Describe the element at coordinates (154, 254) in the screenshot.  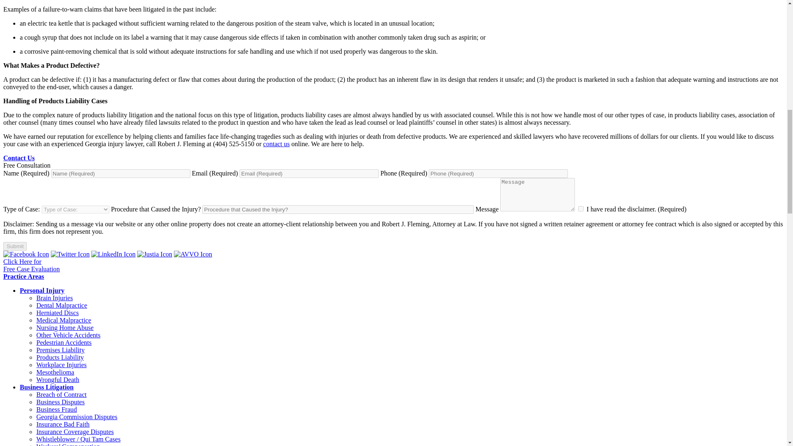
I see `LinkedIn` at that location.